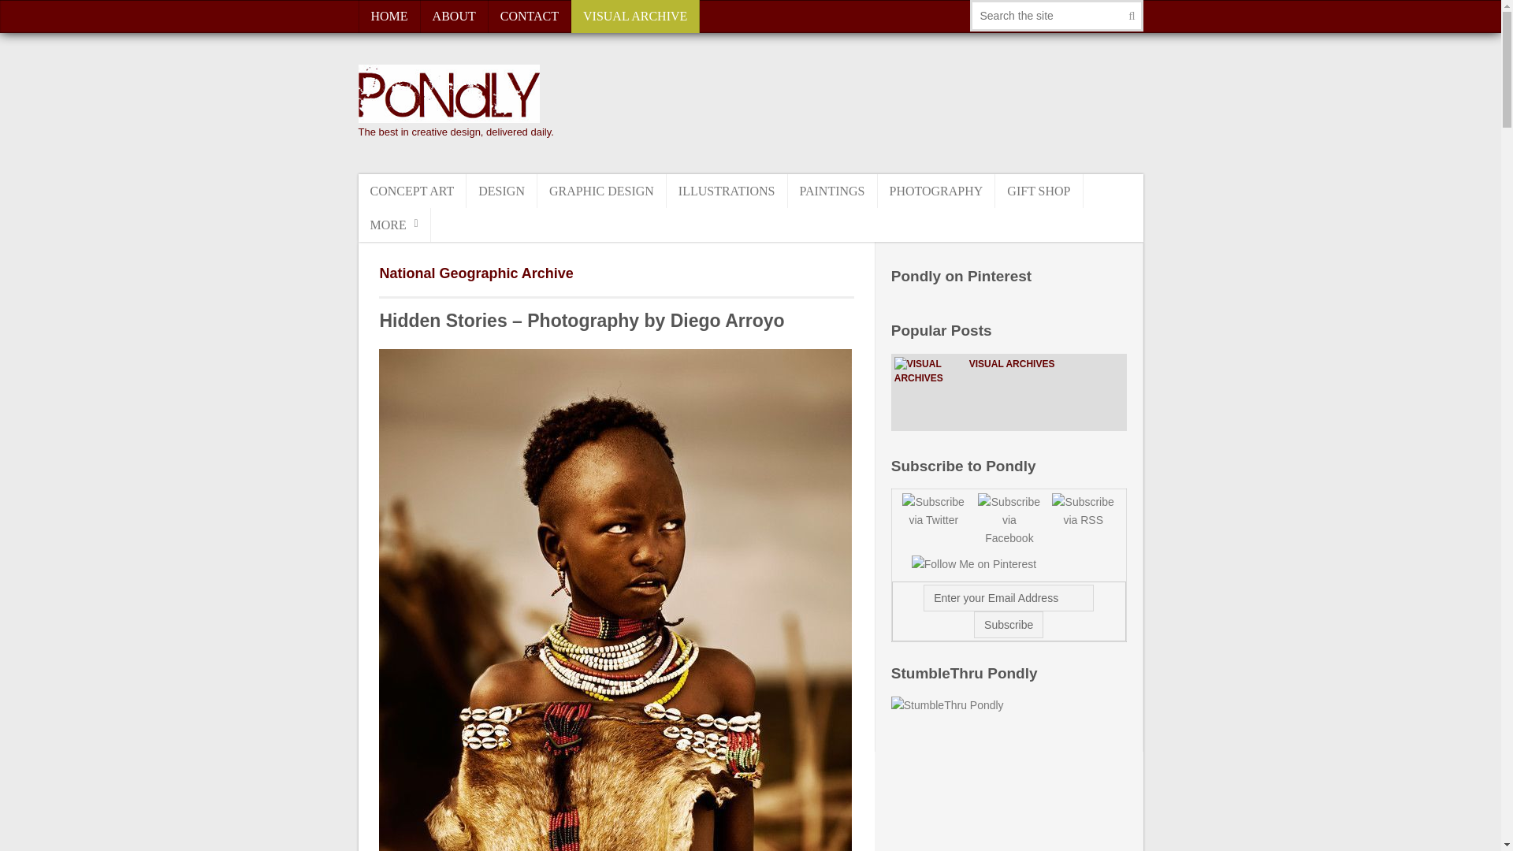  Describe the element at coordinates (602, 191) in the screenshot. I see `GRAPHIC DESIGN` at that location.